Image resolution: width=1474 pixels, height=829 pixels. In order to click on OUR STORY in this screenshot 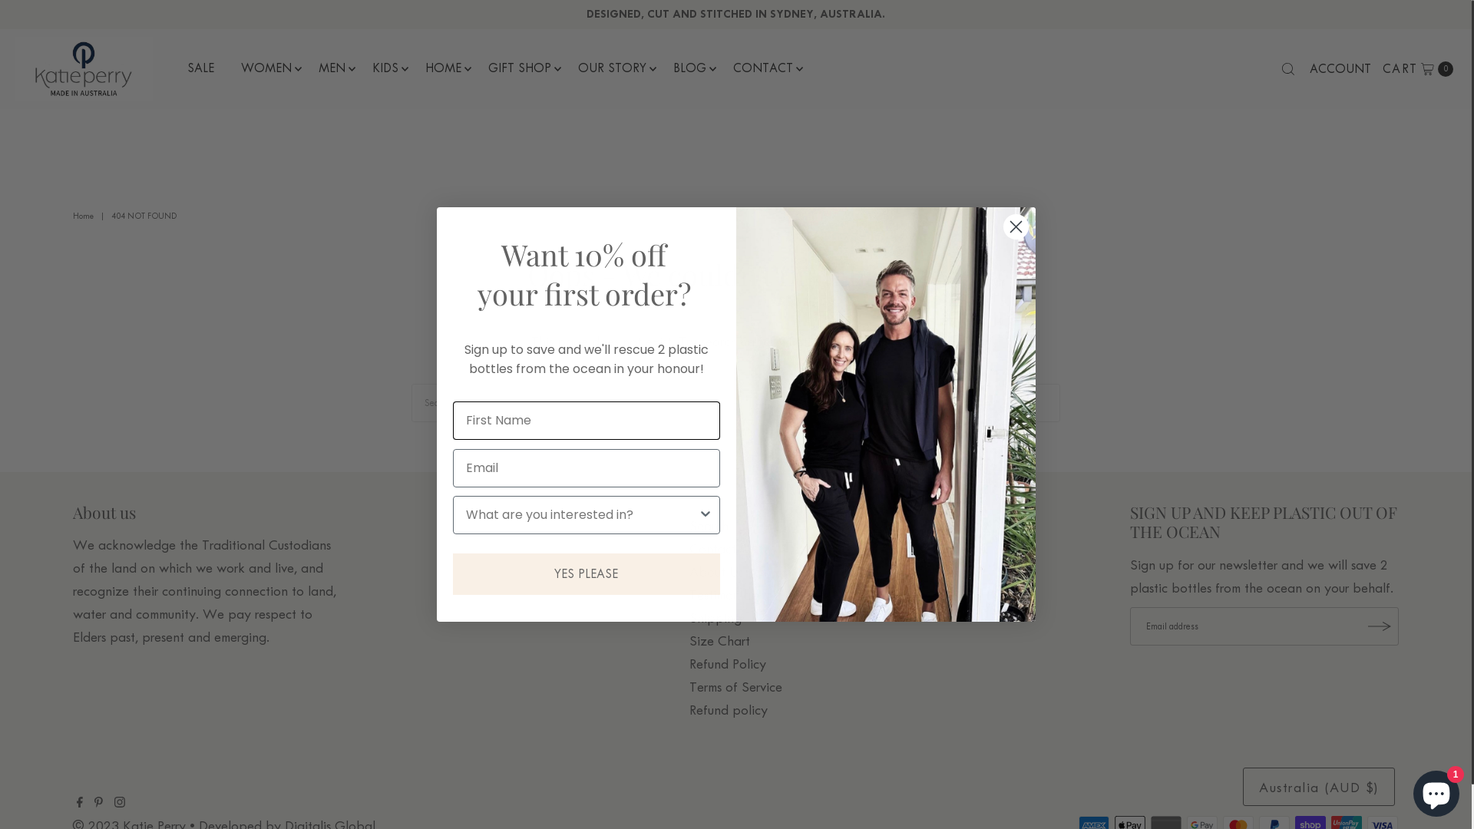, I will do `click(613, 68)`.